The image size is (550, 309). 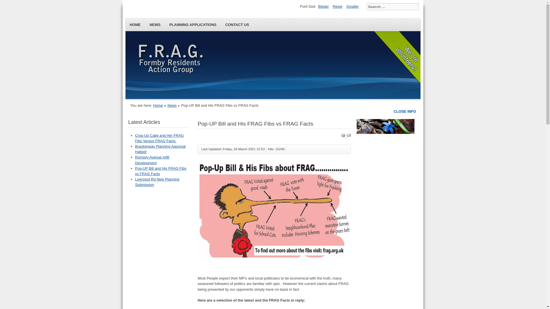 What do you see at coordinates (155, 25) in the screenshot?
I see `NEWS` at bounding box center [155, 25].